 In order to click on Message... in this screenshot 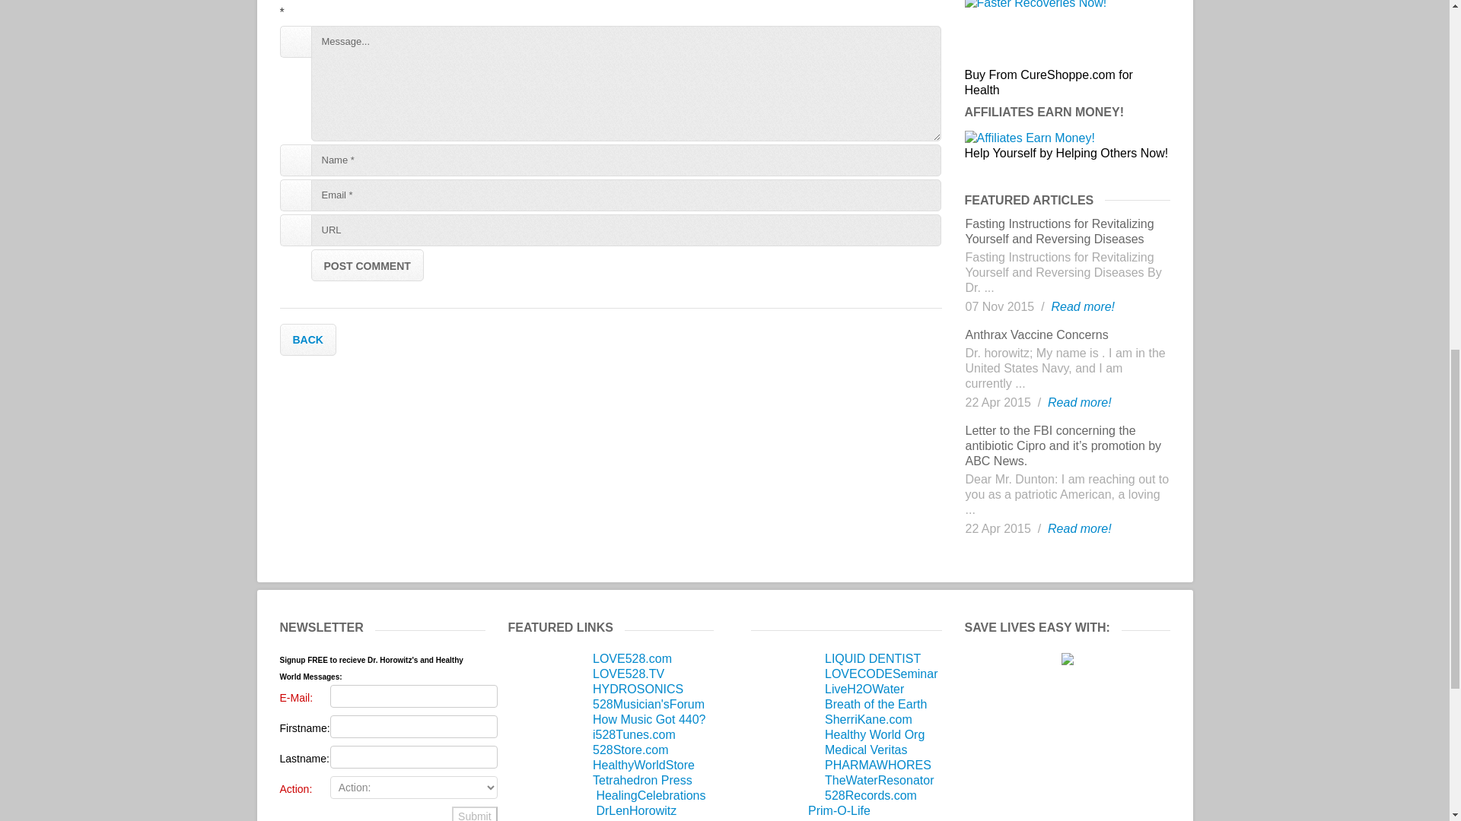, I will do `click(625, 83)`.